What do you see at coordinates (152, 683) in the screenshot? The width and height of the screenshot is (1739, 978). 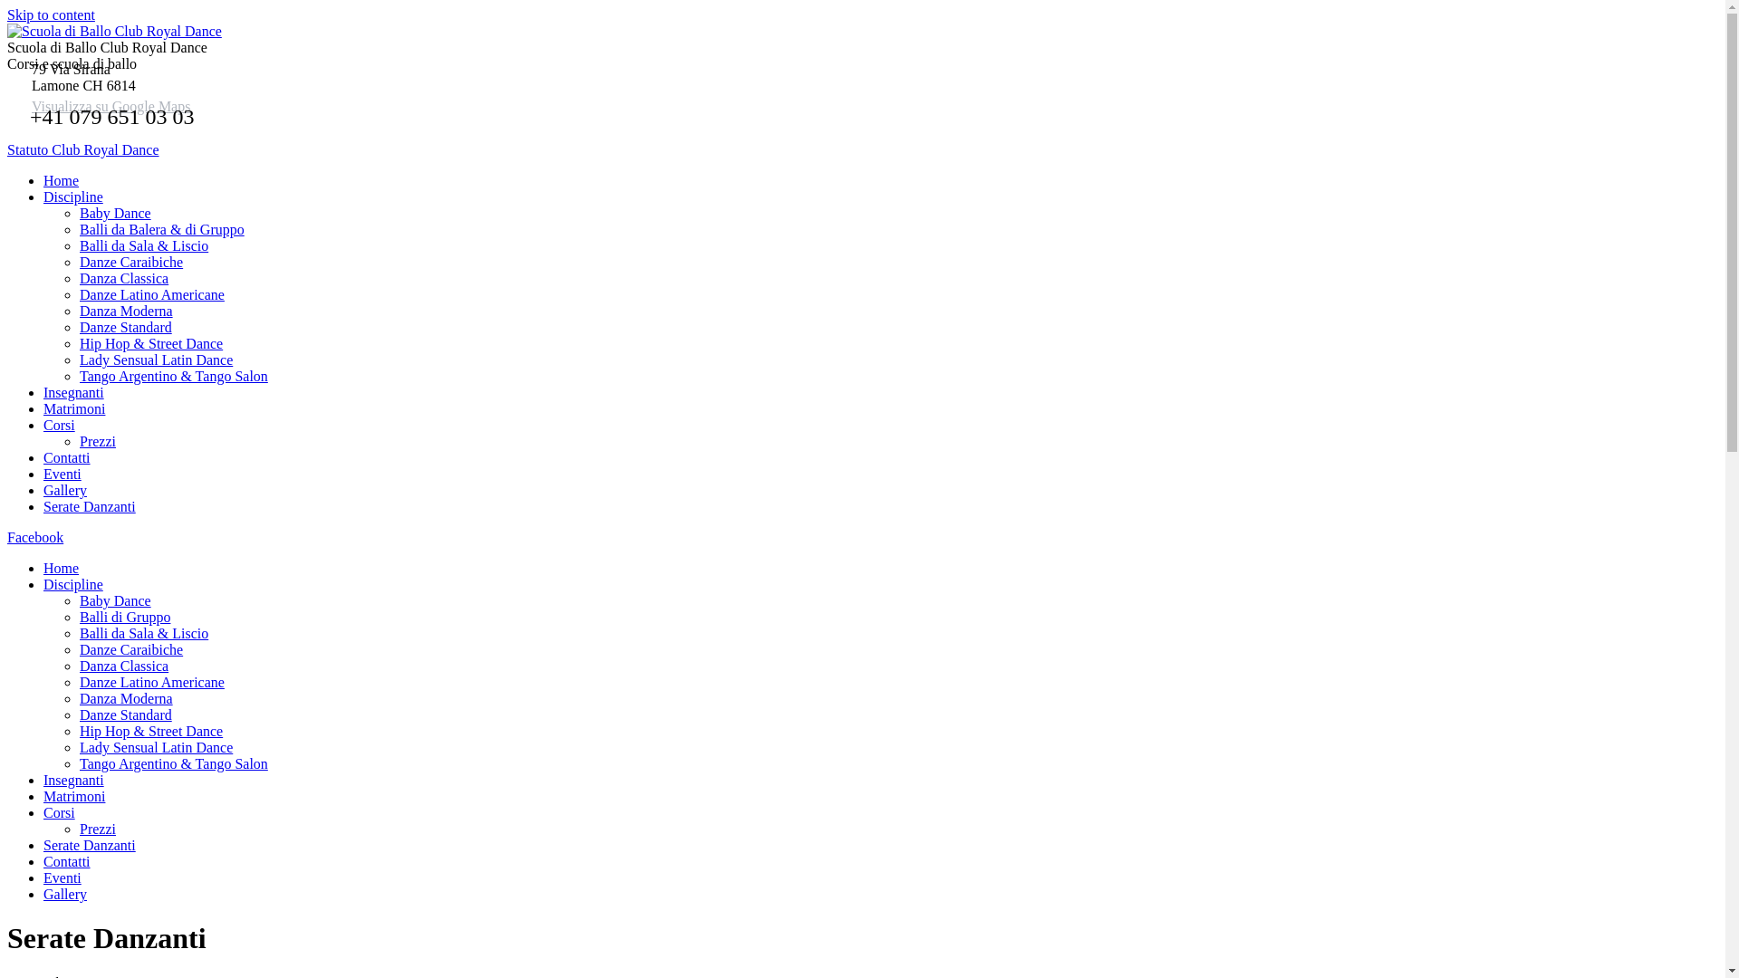 I see `Danze Latino Americane` at bounding box center [152, 683].